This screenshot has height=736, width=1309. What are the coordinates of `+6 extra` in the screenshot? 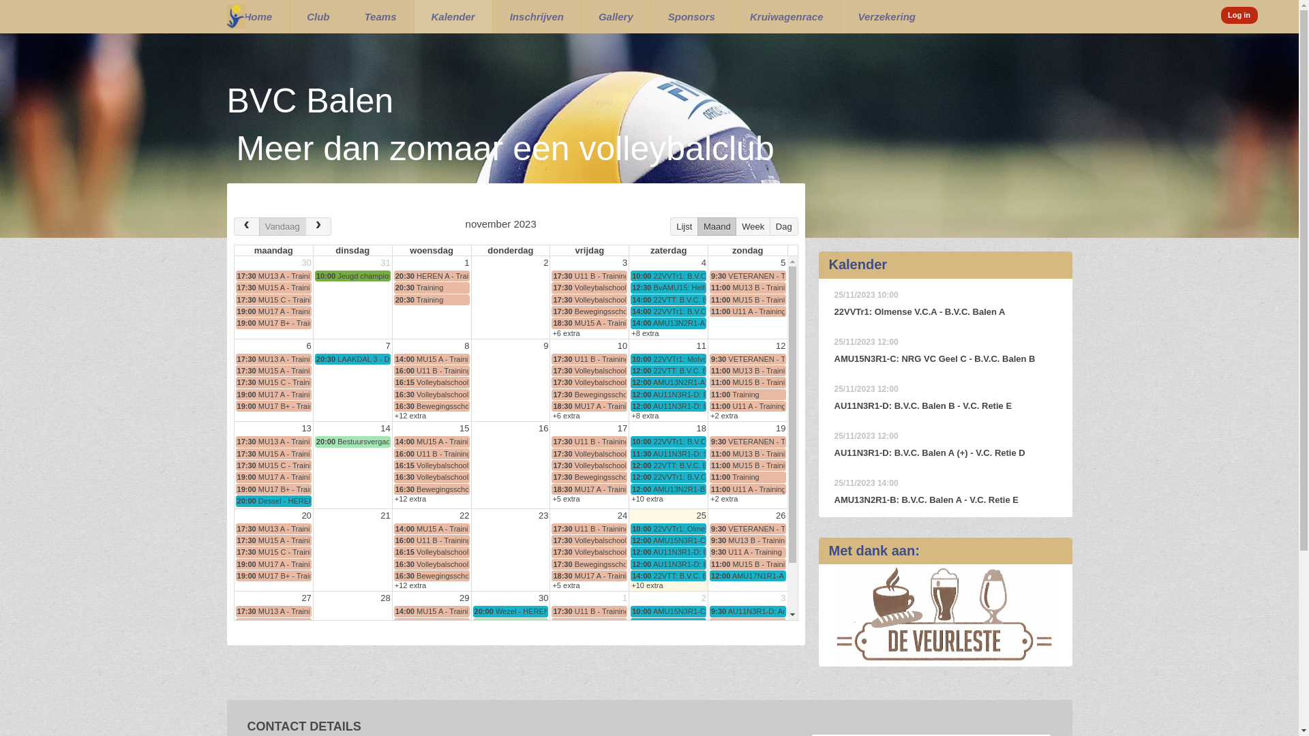 It's located at (566, 669).